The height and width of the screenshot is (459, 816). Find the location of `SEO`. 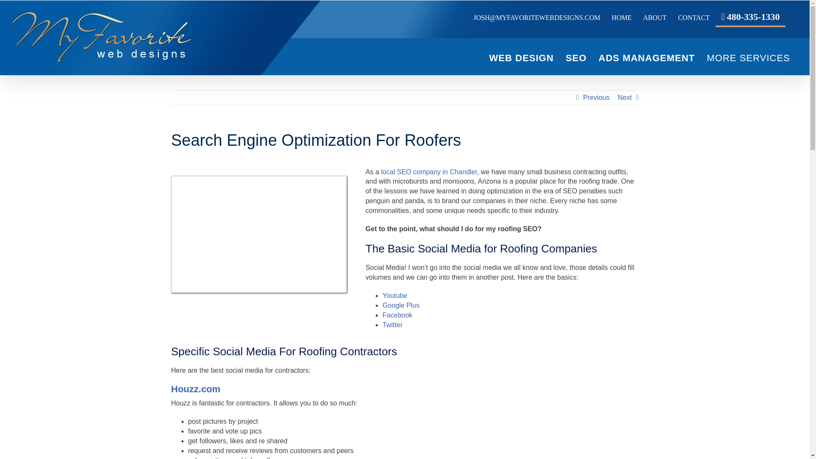

SEO is located at coordinates (576, 58).